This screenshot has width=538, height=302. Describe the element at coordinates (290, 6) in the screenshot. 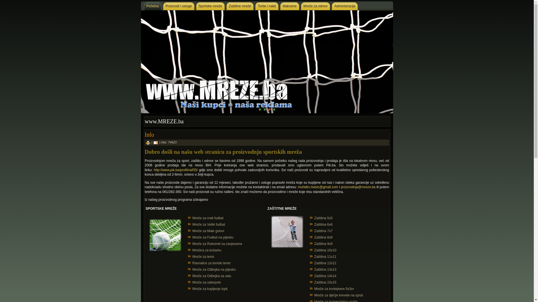

I see `Makrame` at that location.